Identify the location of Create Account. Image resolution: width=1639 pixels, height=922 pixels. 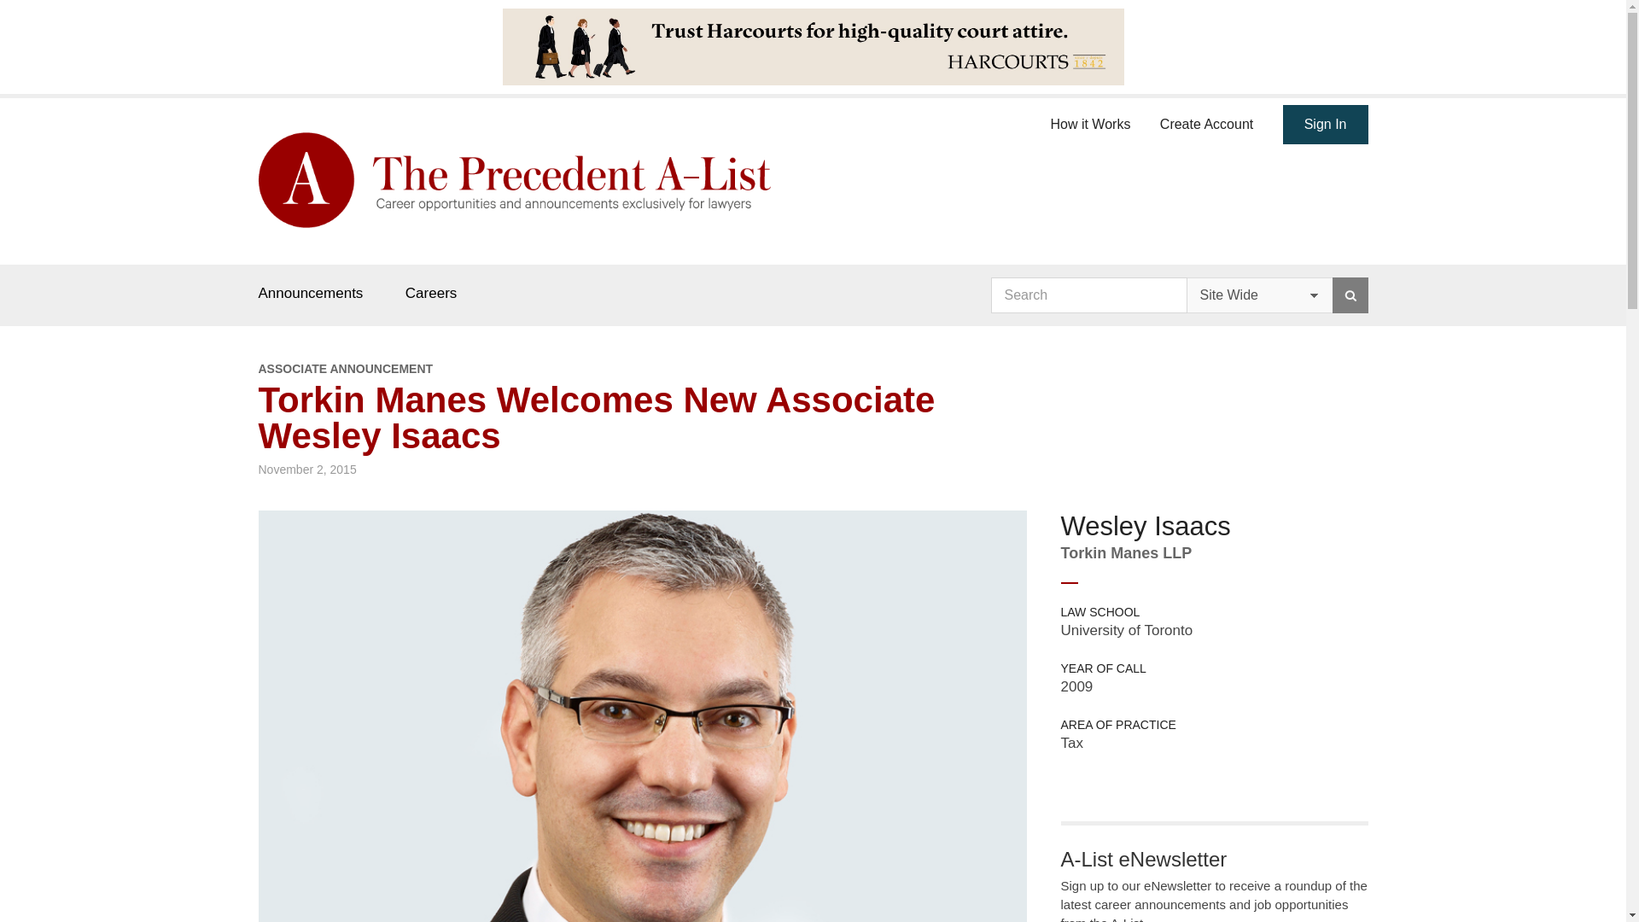
(1207, 121).